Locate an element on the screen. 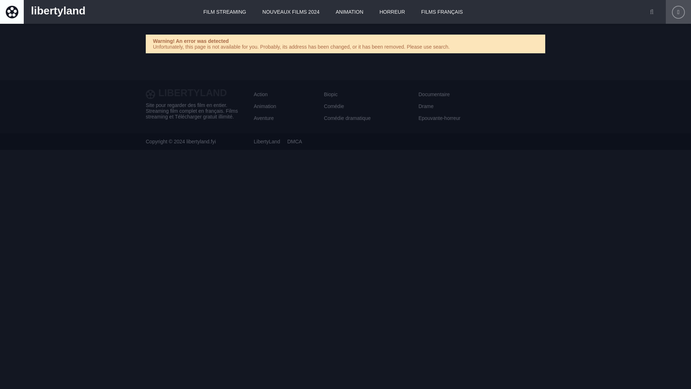 Image resolution: width=691 pixels, height=389 pixels. NOUVEAUX FILMS 2024 is located at coordinates (291, 12).